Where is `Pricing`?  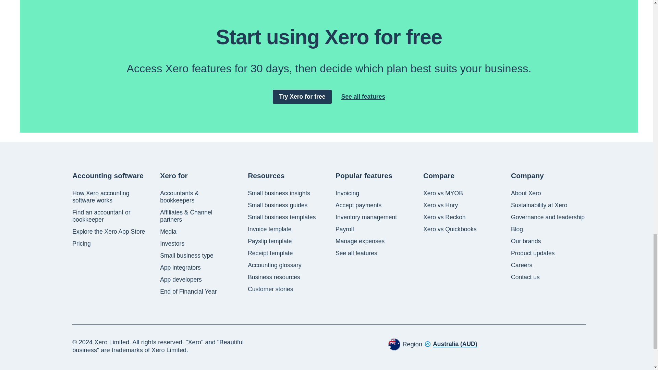 Pricing is located at coordinates (82, 244).